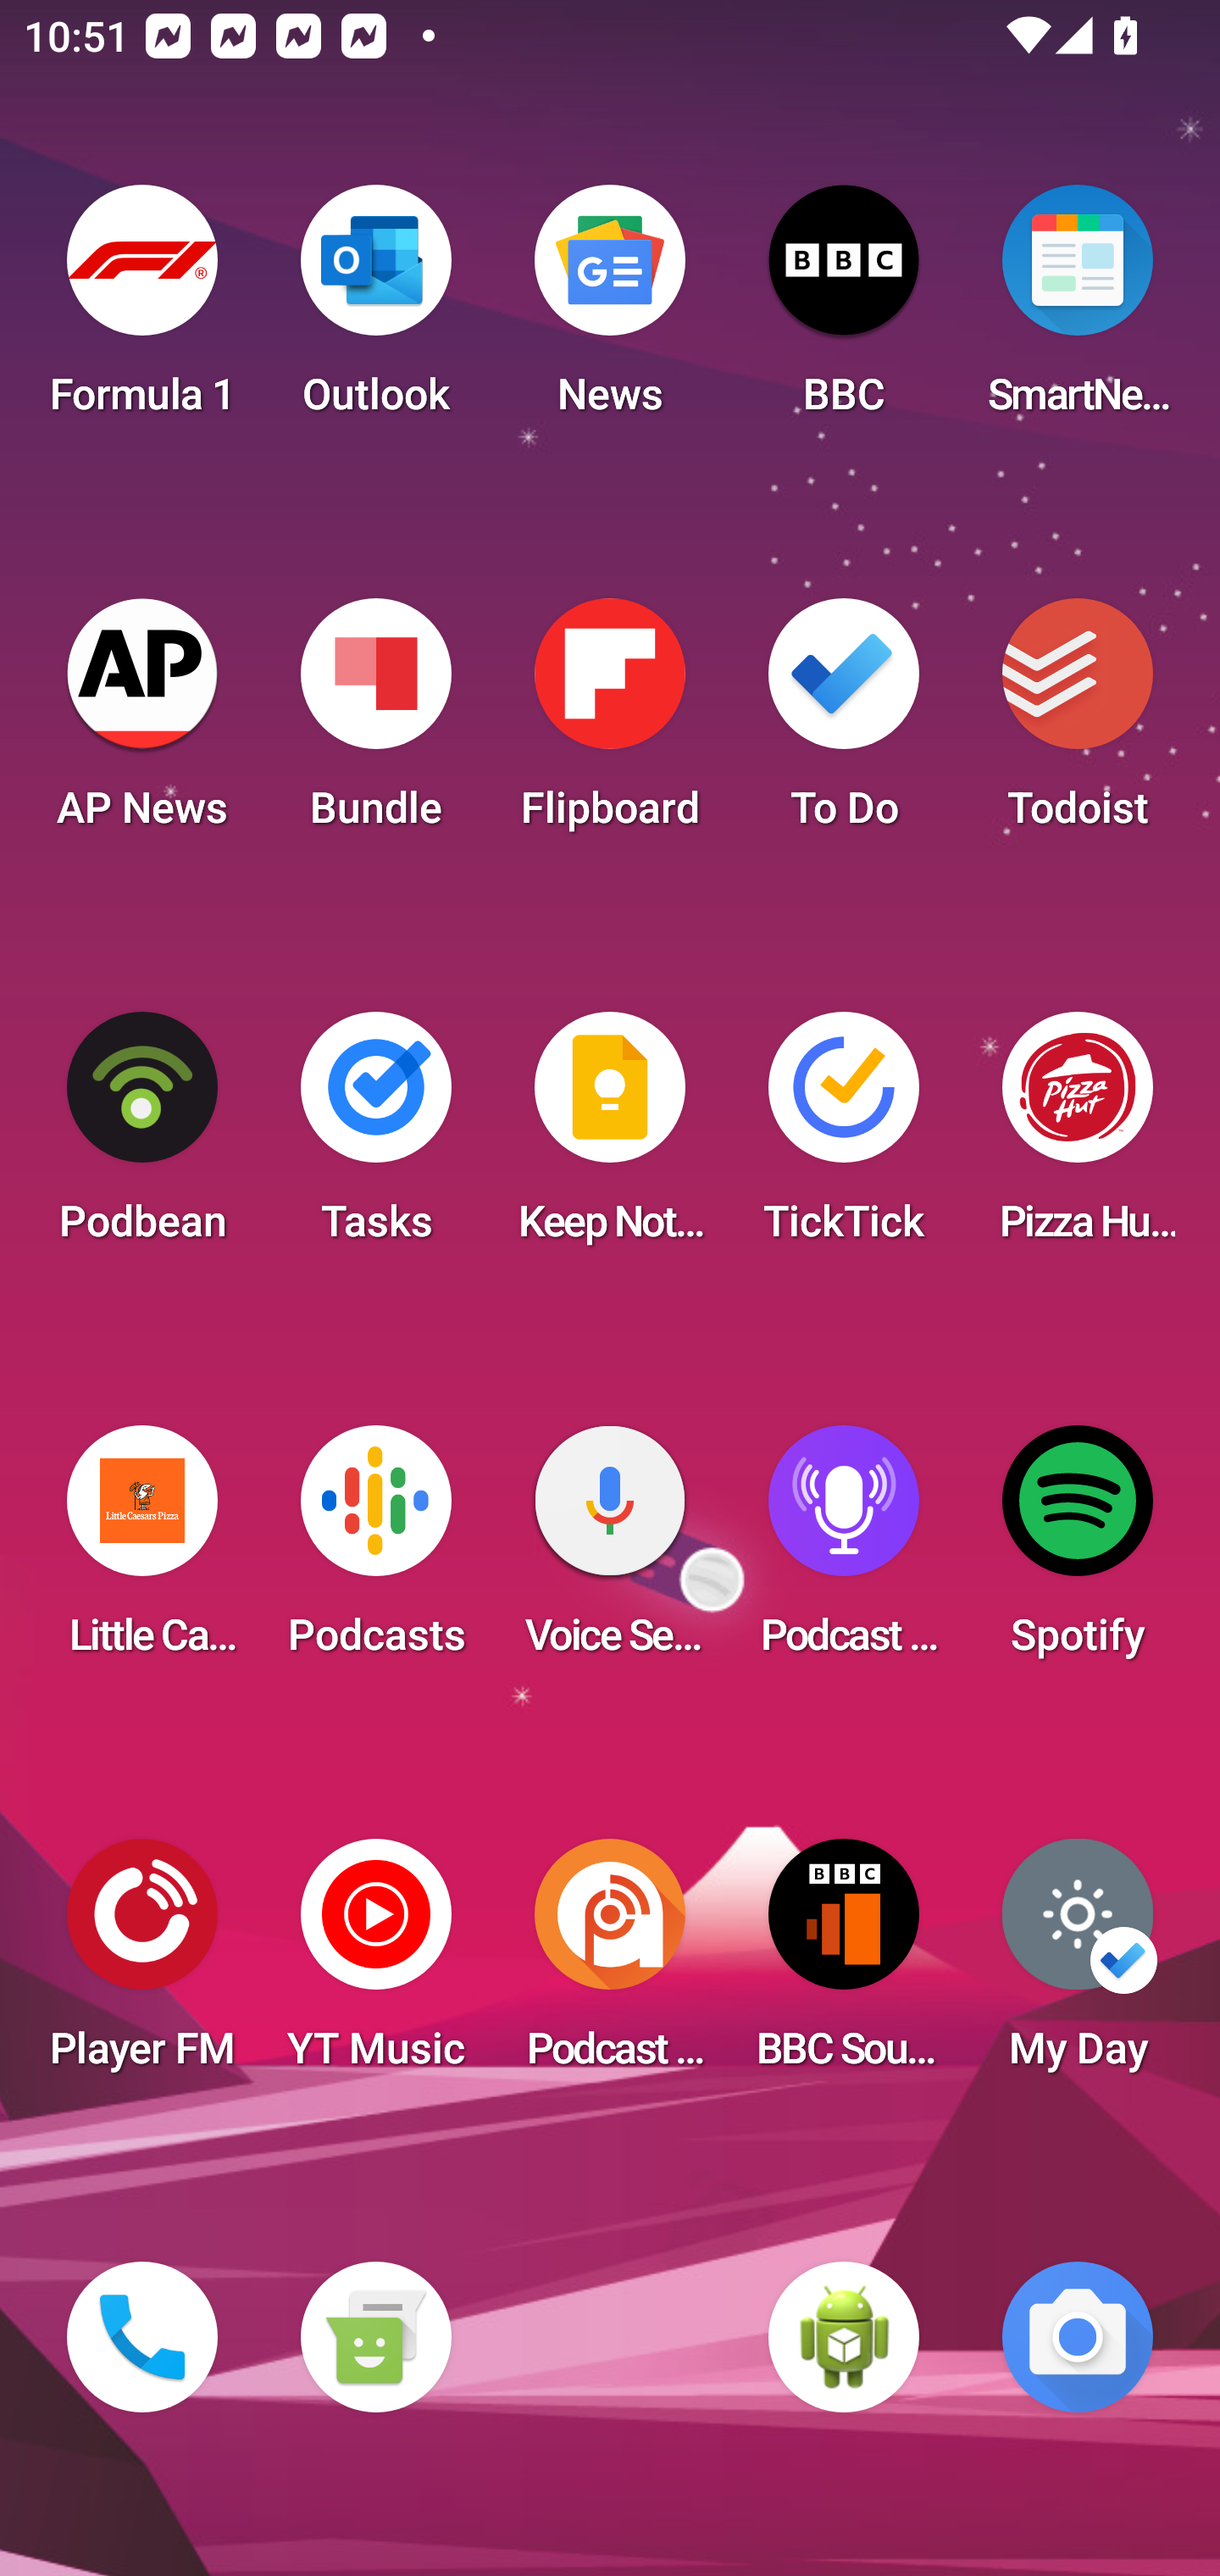  Describe the element at coordinates (142, 1551) in the screenshot. I see `Little Caesars Pizza` at that location.